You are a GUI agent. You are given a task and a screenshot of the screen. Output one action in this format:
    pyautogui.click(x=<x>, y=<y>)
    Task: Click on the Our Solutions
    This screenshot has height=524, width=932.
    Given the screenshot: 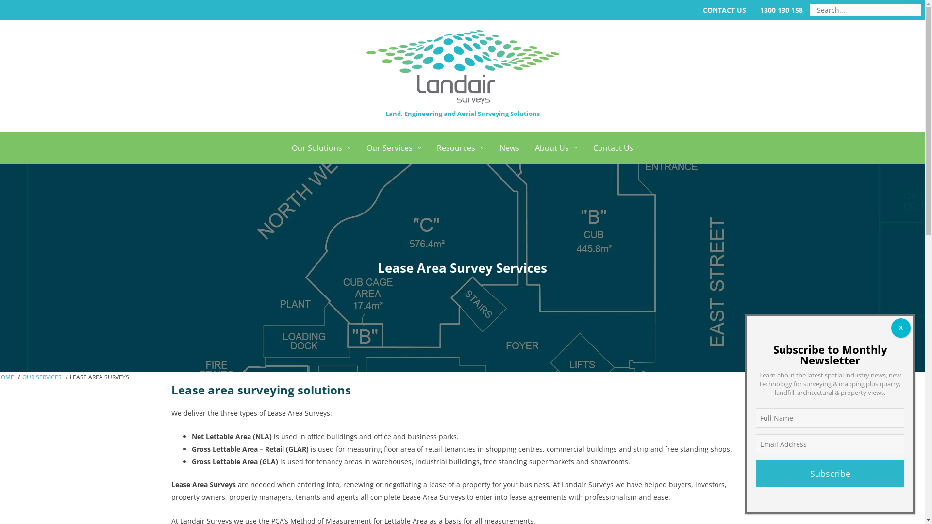 What is the action you would take?
    pyautogui.click(x=321, y=148)
    